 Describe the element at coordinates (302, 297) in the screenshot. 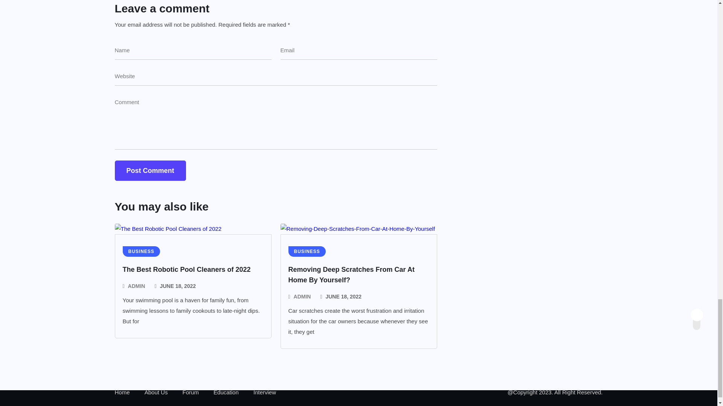

I see `Posts by admin` at that location.